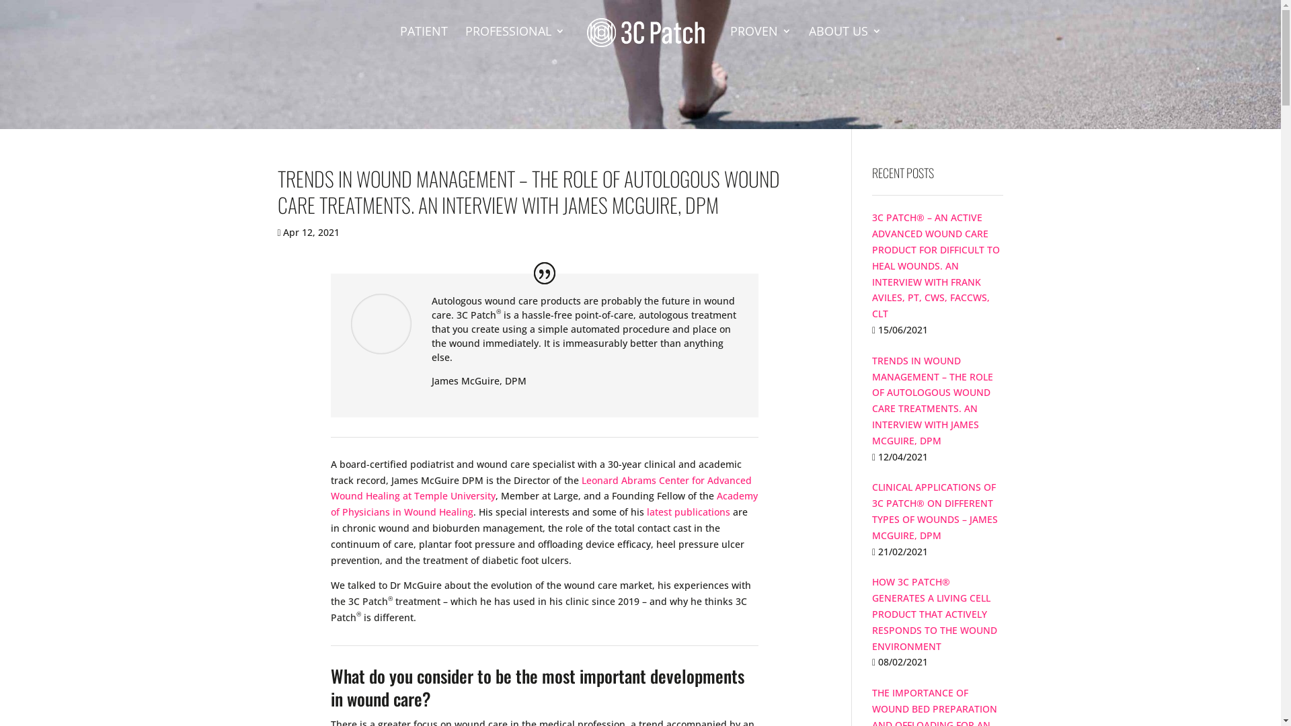 The image size is (1291, 726). What do you see at coordinates (761, 44) in the screenshot?
I see `PROVEN` at bounding box center [761, 44].